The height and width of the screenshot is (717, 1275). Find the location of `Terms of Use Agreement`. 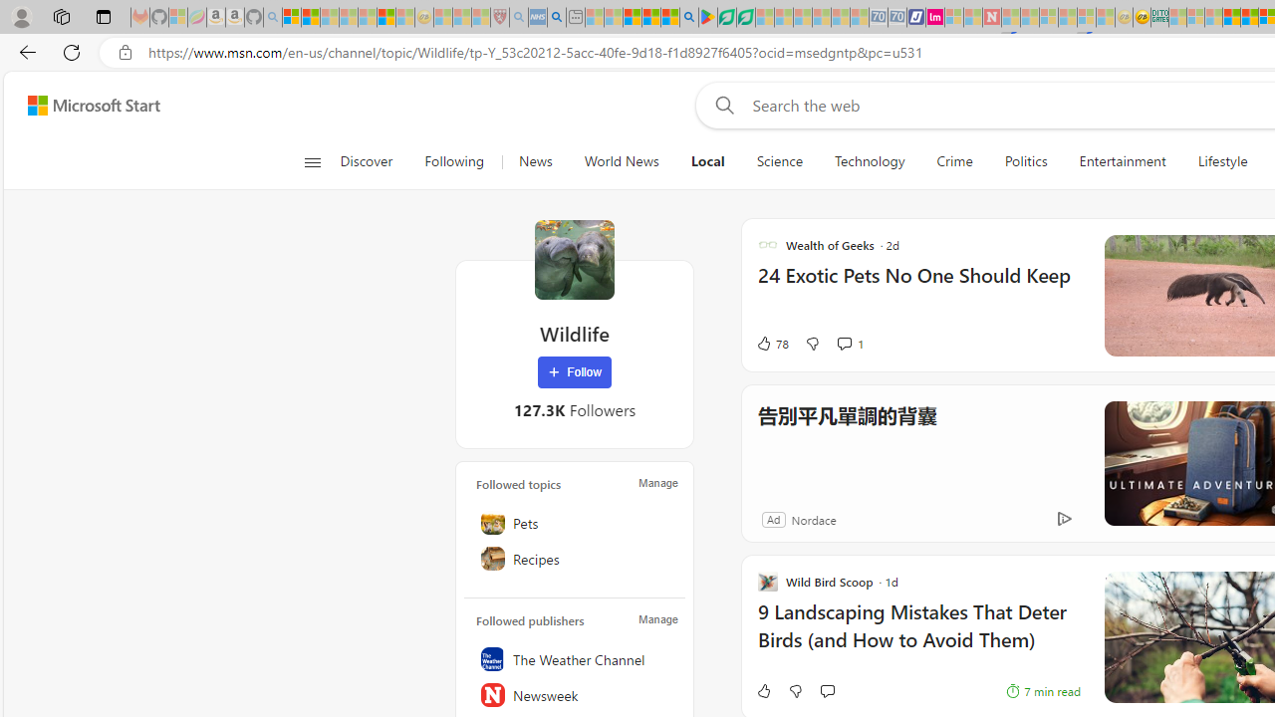

Terms of Use Agreement is located at coordinates (726, 18).